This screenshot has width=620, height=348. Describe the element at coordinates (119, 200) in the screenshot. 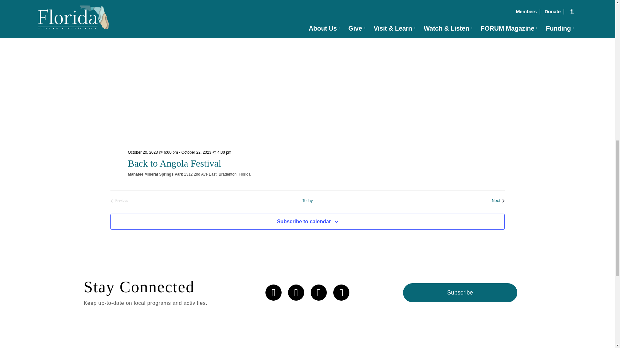

I see `Previous Events` at that location.